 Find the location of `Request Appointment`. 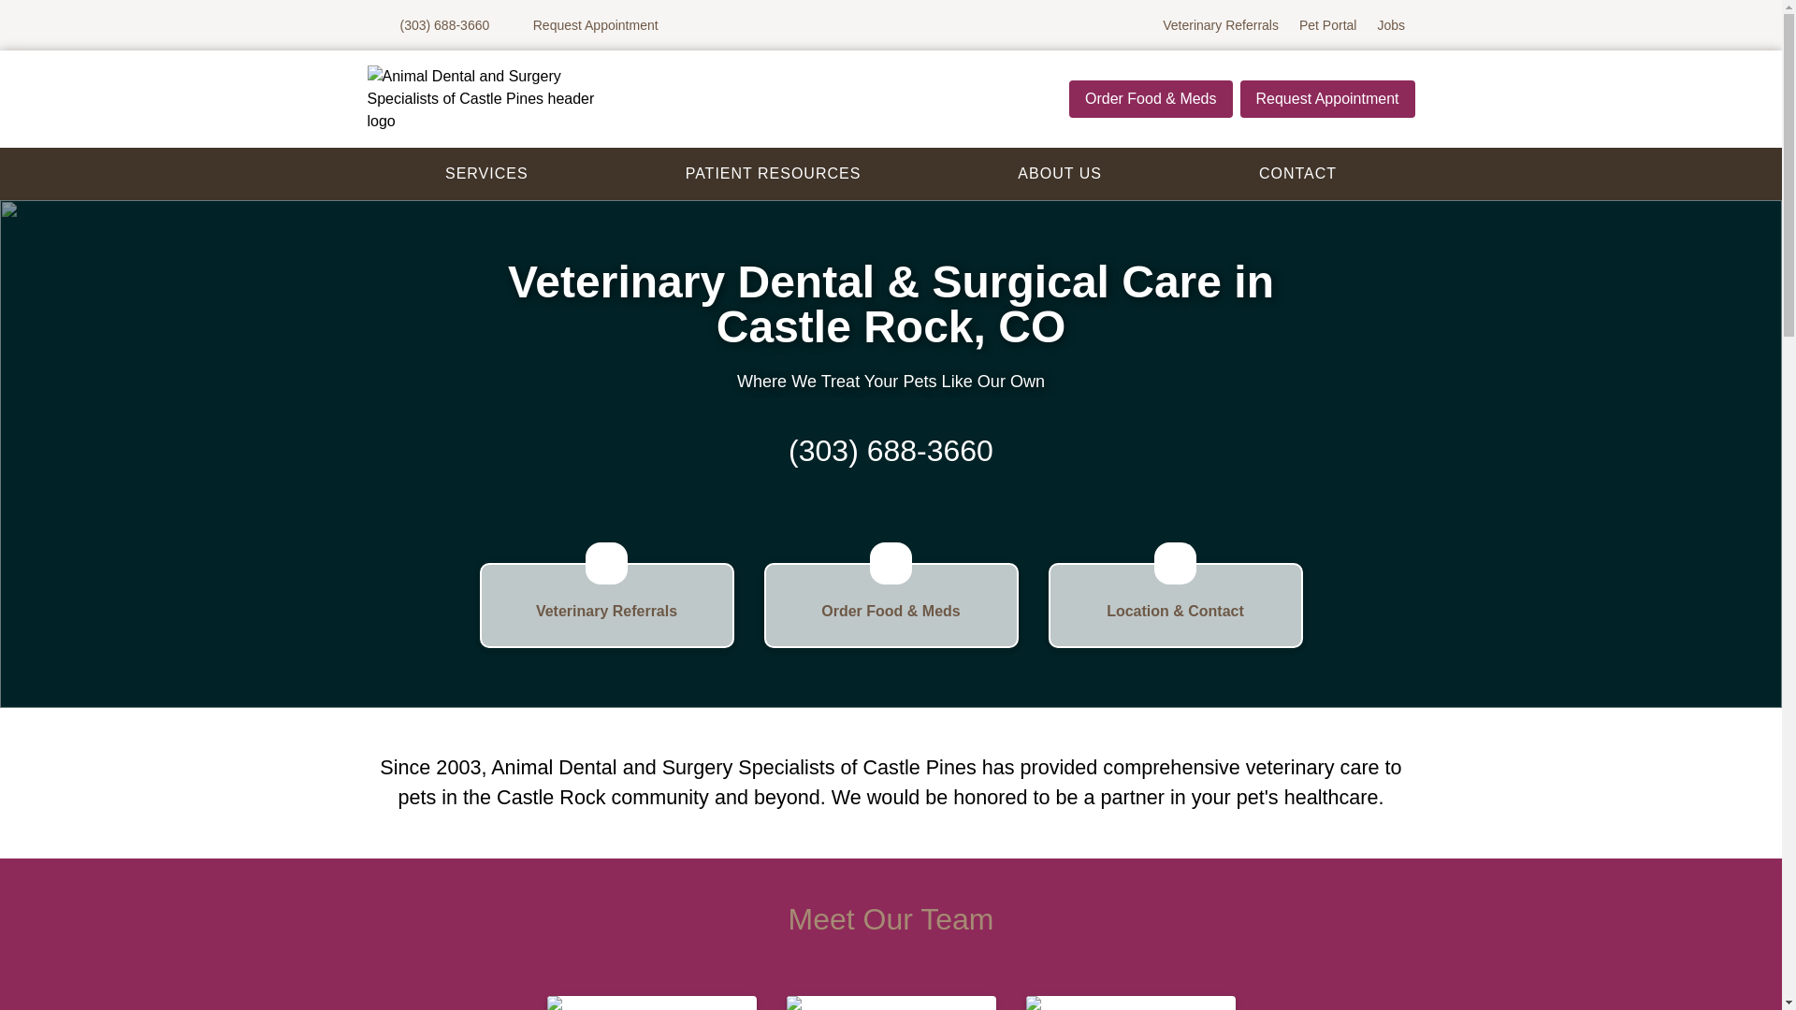

Request Appointment is located at coordinates (606, 605).